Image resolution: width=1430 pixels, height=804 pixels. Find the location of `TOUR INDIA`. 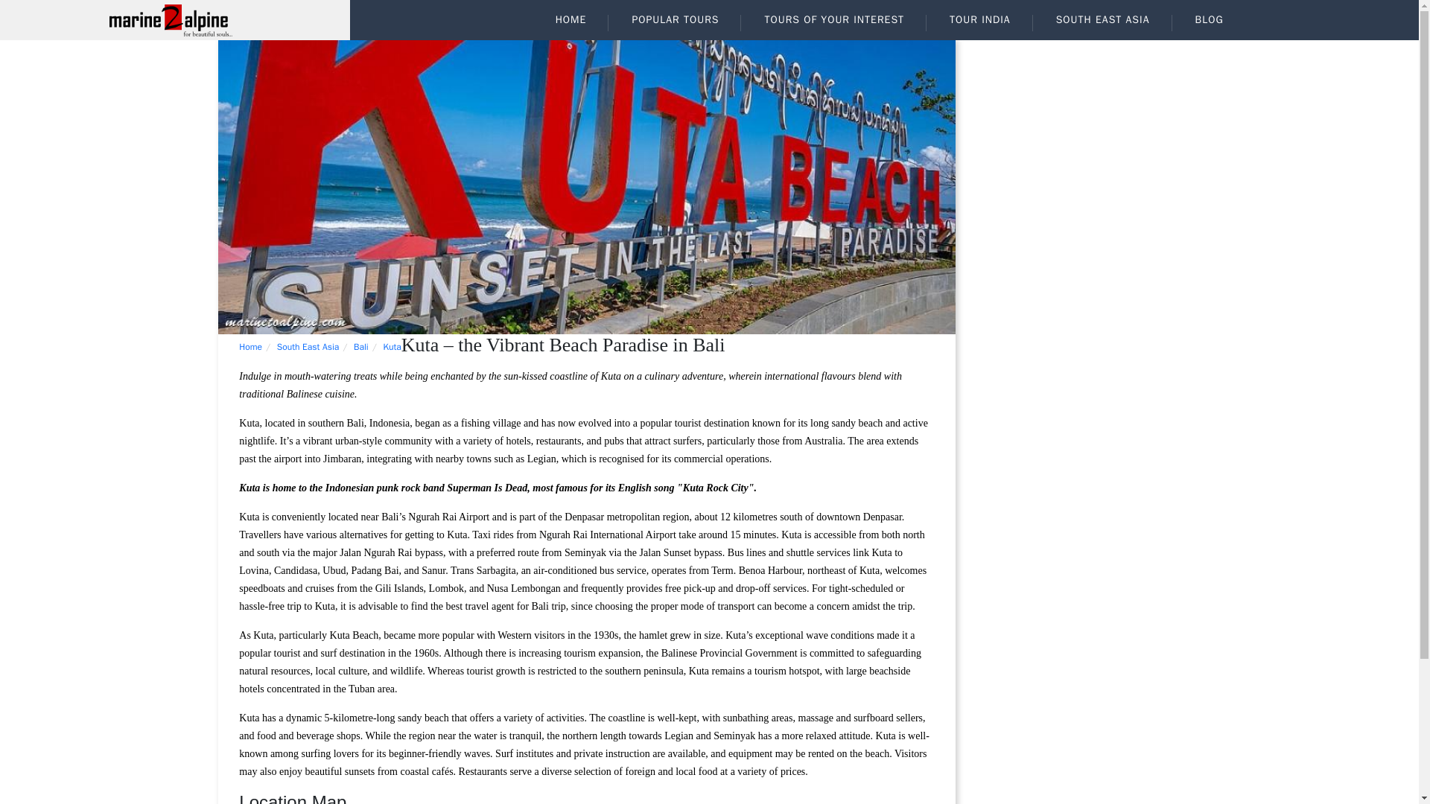

TOUR INDIA is located at coordinates (979, 20).